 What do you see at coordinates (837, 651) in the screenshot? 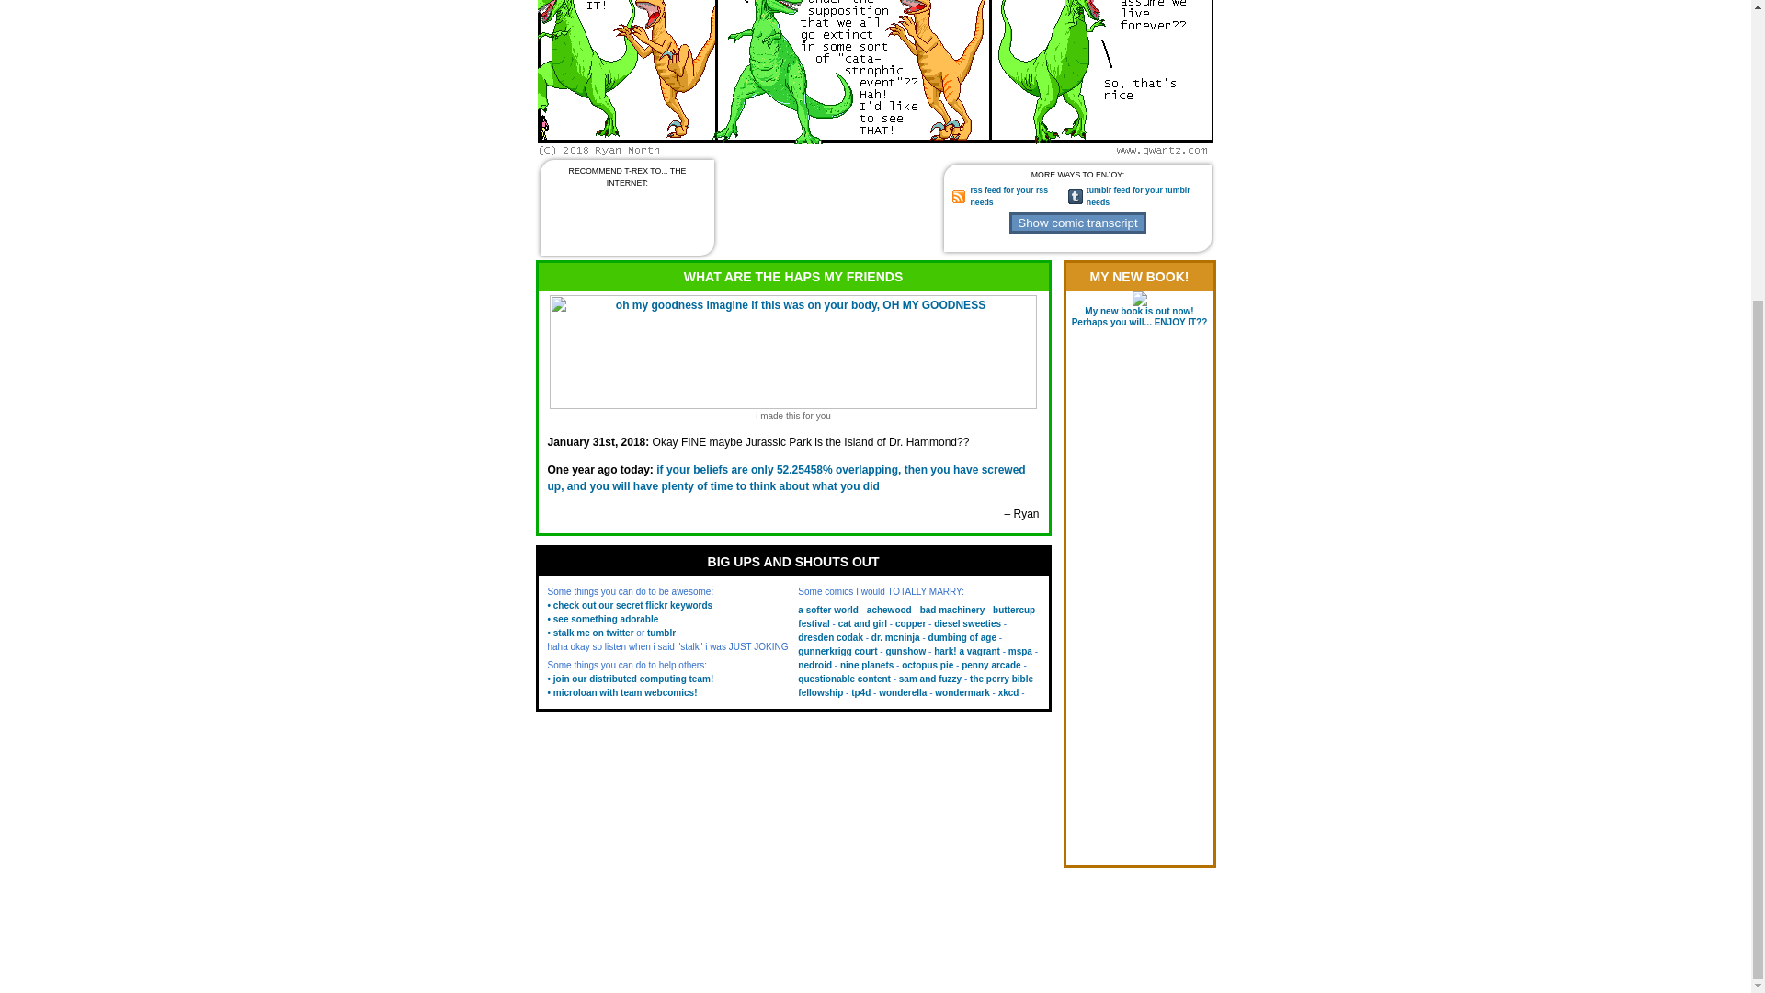
I see `gunnerkrigg court` at bounding box center [837, 651].